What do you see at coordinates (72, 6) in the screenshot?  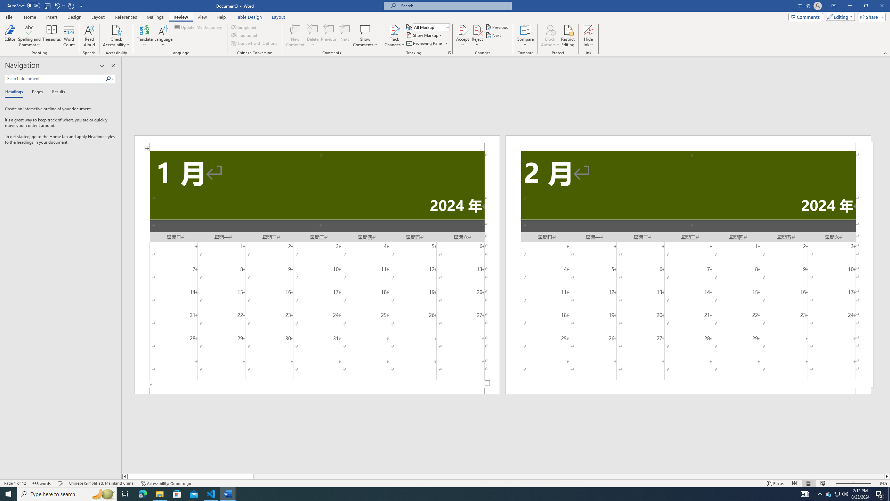 I see `Repeat Doc Close` at bounding box center [72, 6].